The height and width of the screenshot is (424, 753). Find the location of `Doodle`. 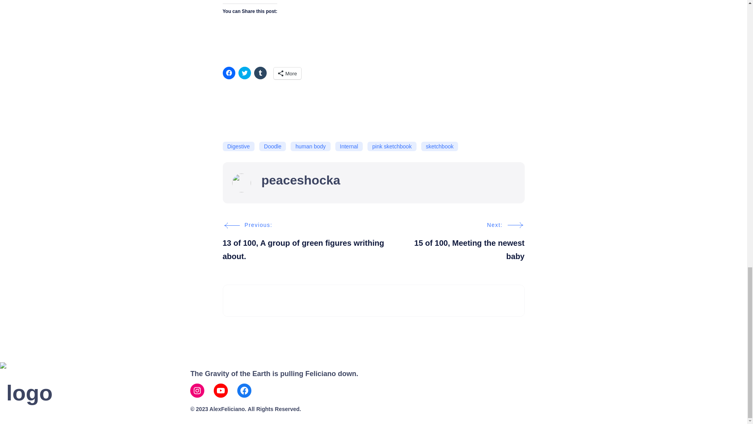

Doodle is located at coordinates (272, 146).